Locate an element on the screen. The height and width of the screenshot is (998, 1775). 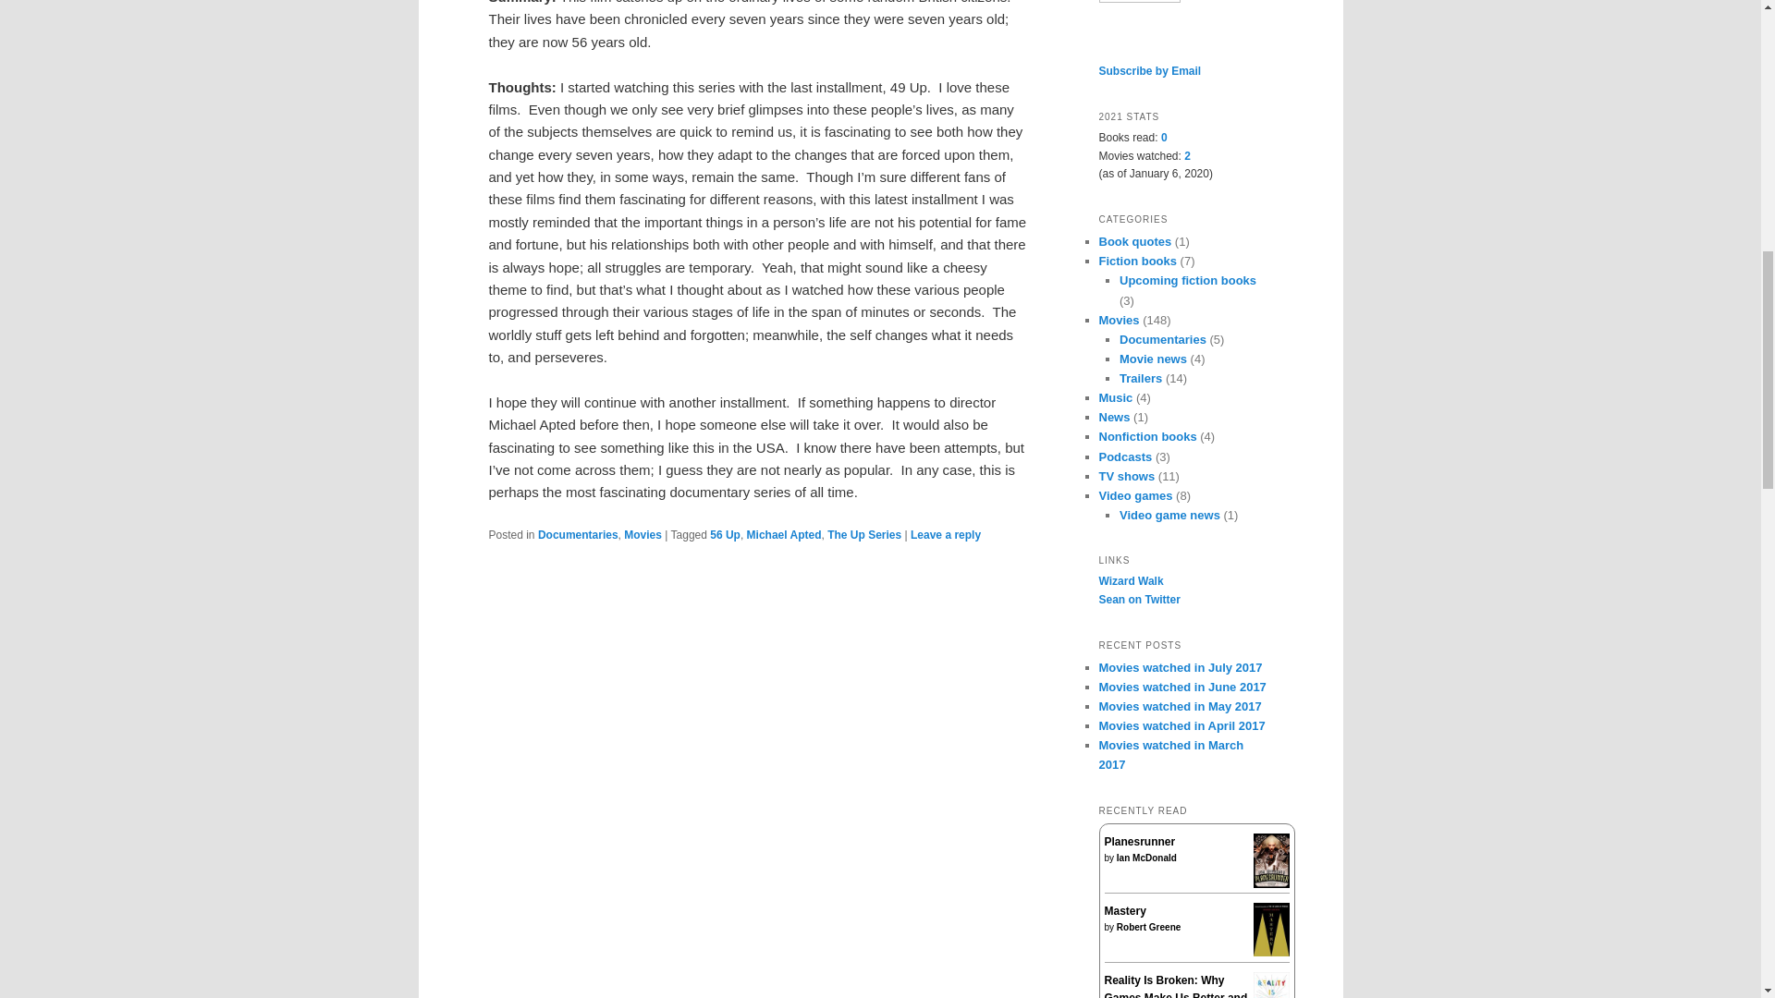
Leave a reply is located at coordinates (945, 535).